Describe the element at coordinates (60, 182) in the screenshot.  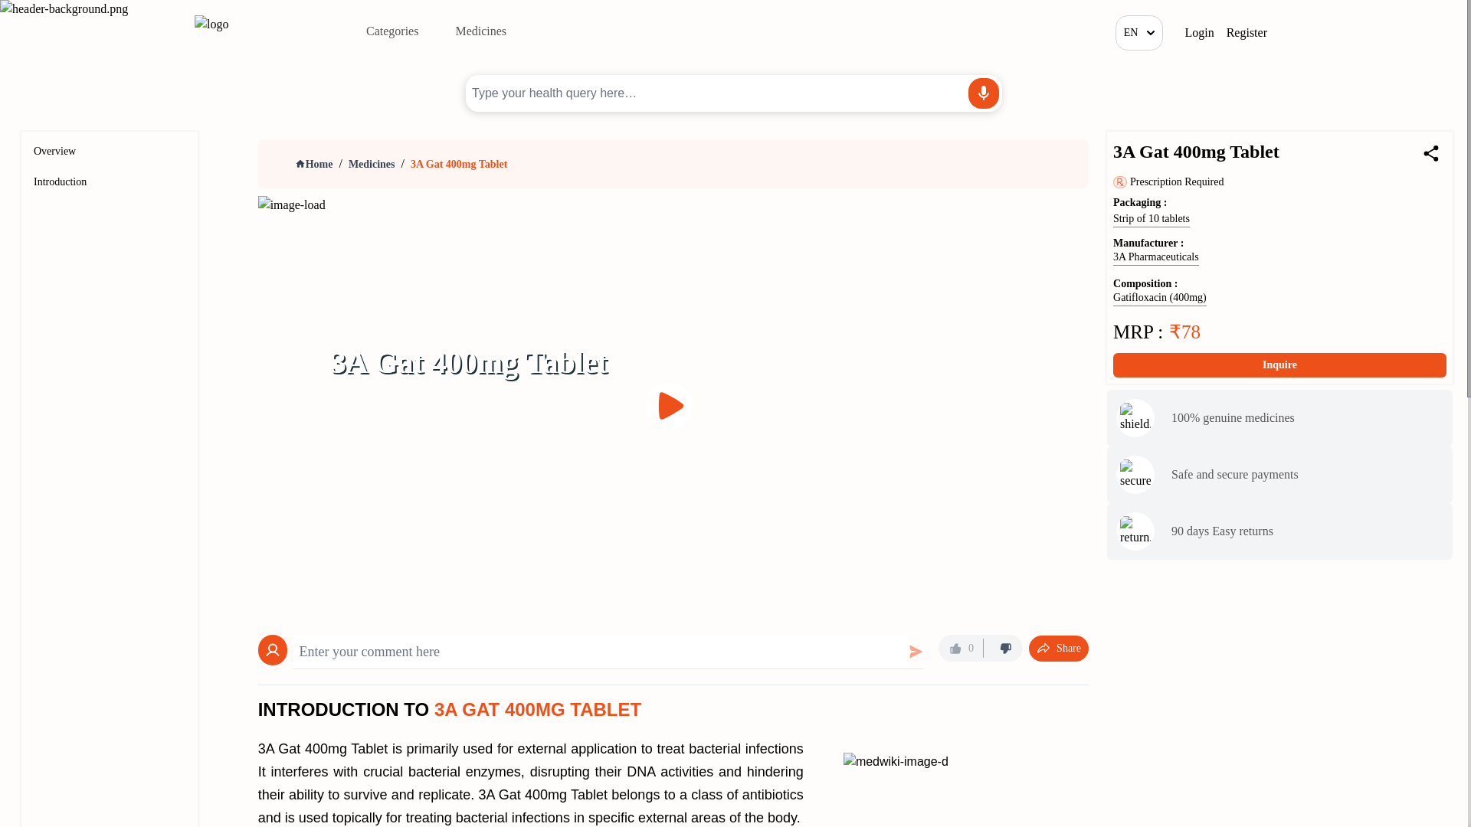
I see `Introduction` at that location.